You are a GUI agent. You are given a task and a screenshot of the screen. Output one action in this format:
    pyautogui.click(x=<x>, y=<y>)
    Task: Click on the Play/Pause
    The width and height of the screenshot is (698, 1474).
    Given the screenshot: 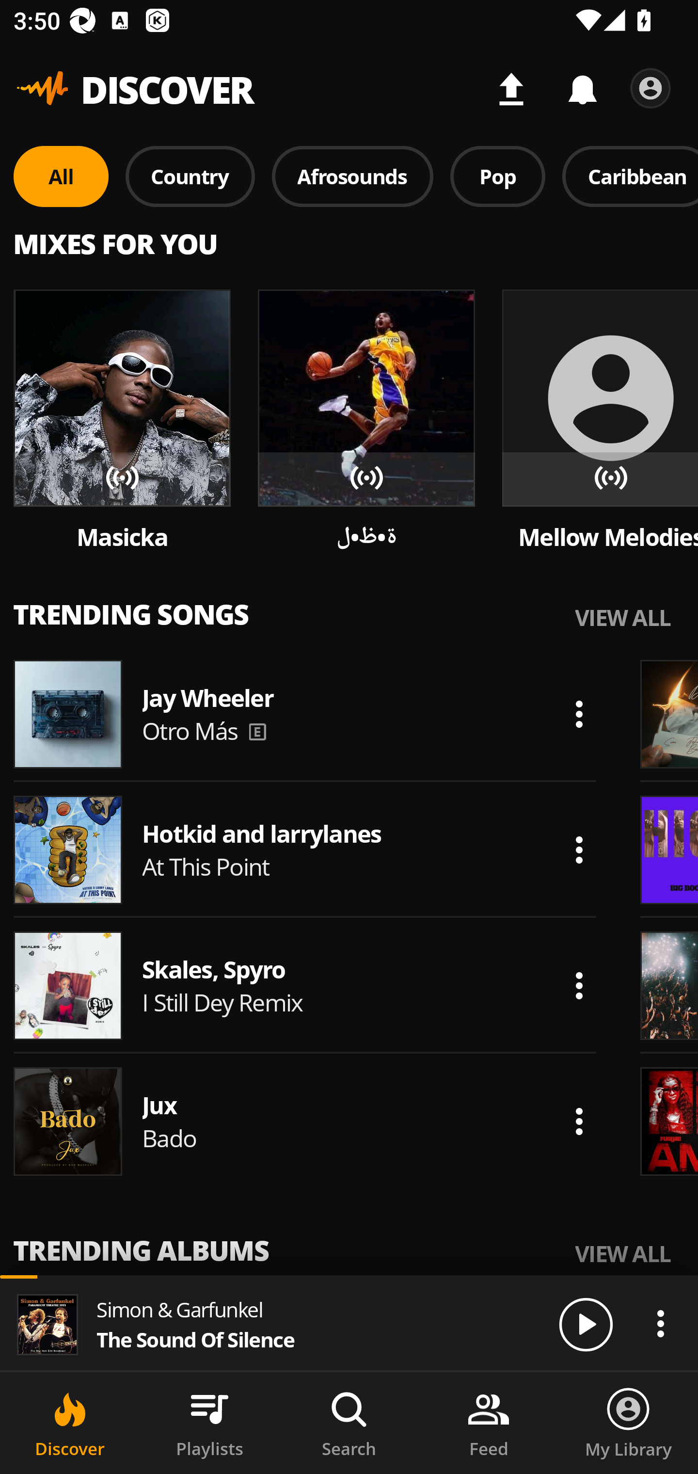 What is the action you would take?
    pyautogui.click(x=586, y=1324)
    